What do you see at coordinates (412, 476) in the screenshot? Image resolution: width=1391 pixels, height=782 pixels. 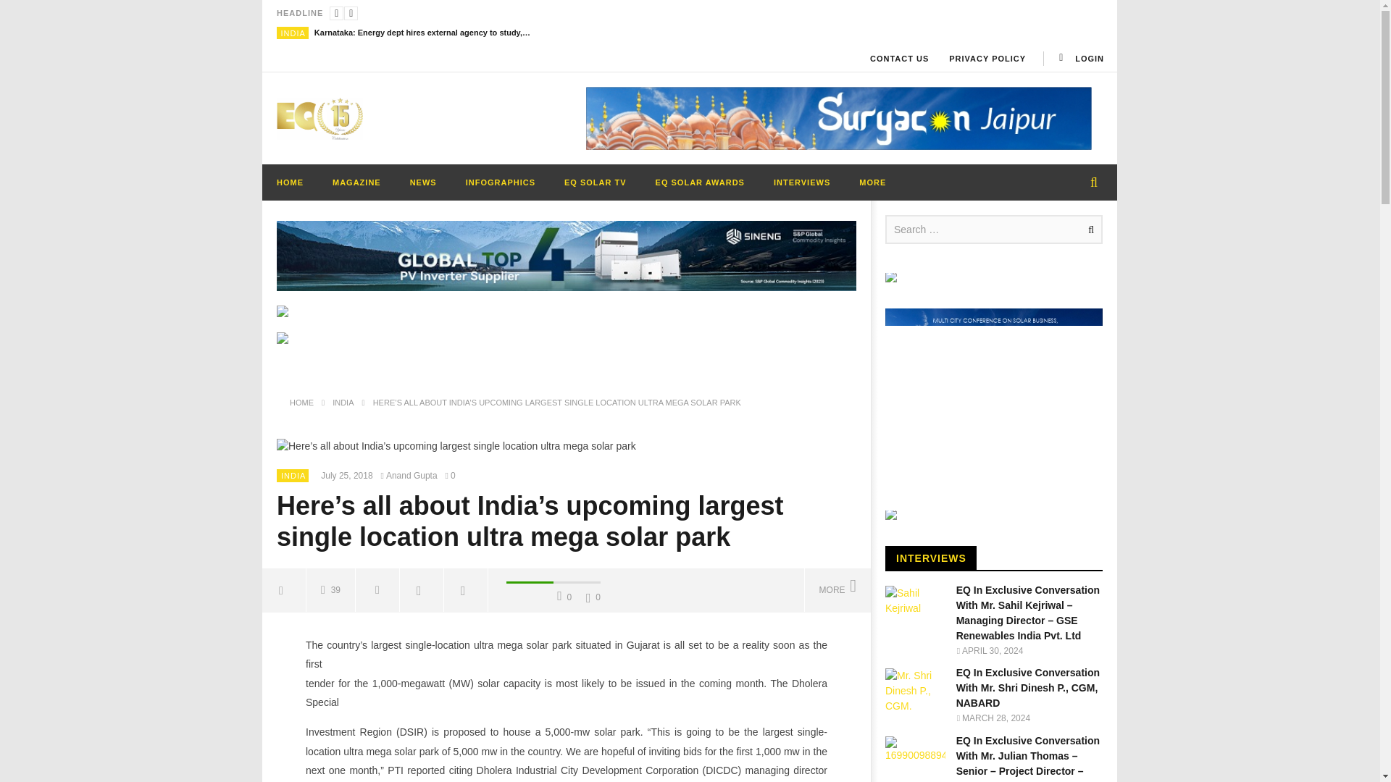 I see `Posts by Anand Gupta` at bounding box center [412, 476].